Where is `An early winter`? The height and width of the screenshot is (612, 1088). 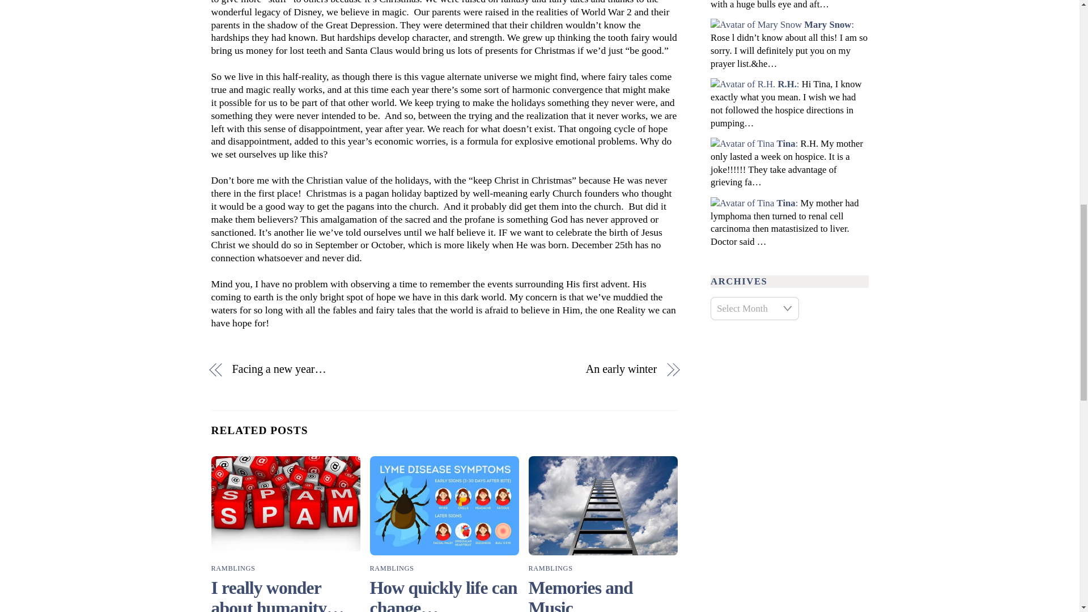
An early winter is located at coordinates (558, 369).